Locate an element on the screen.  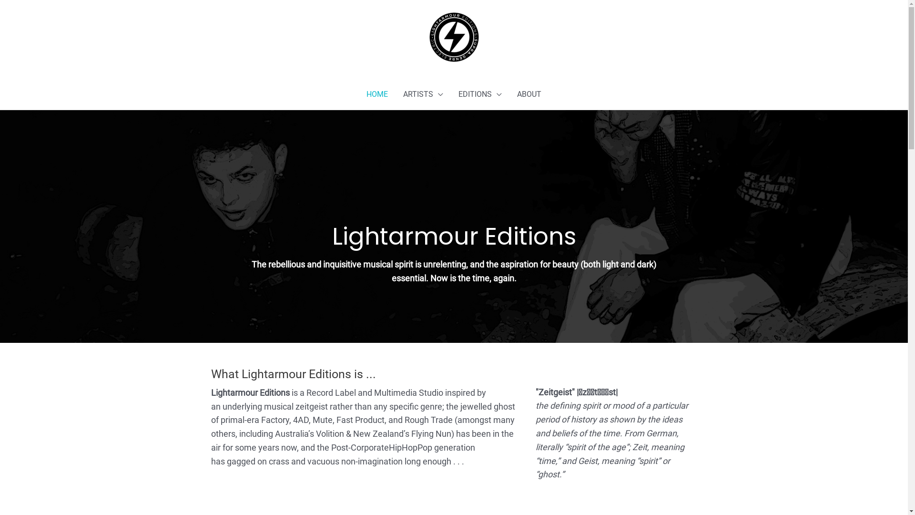
ARTISTS is located at coordinates (423, 94).